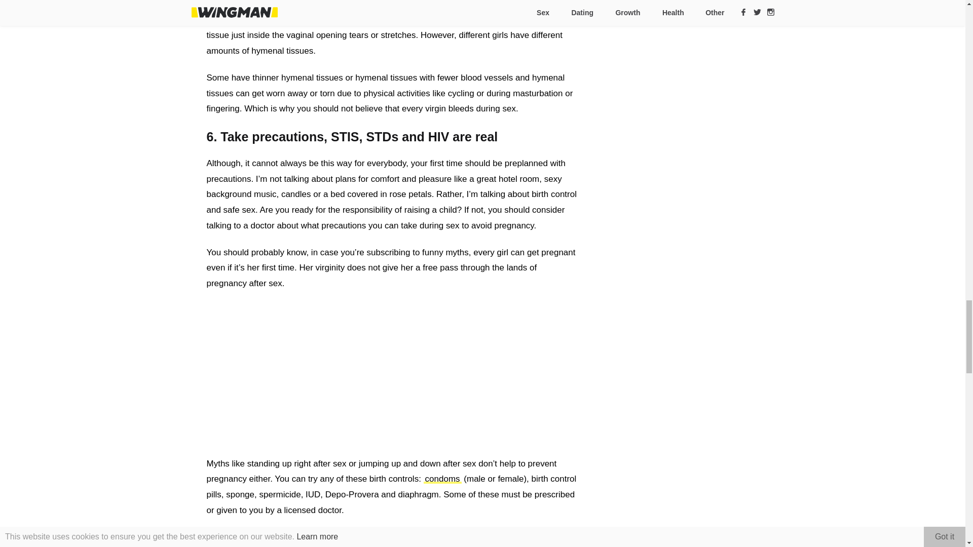 The height and width of the screenshot is (547, 973). Describe the element at coordinates (442, 479) in the screenshot. I see `condoms` at that location.